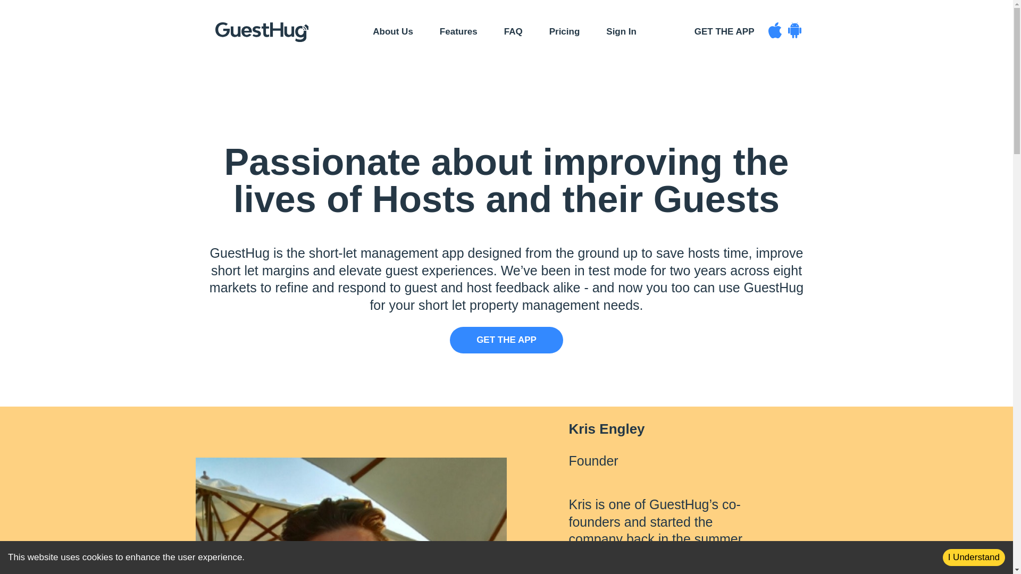 The width and height of the screenshot is (1021, 574). What do you see at coordinates (506, 340) in the screenshot?
I see `GET THE APP` at bounding box center [506, 340].